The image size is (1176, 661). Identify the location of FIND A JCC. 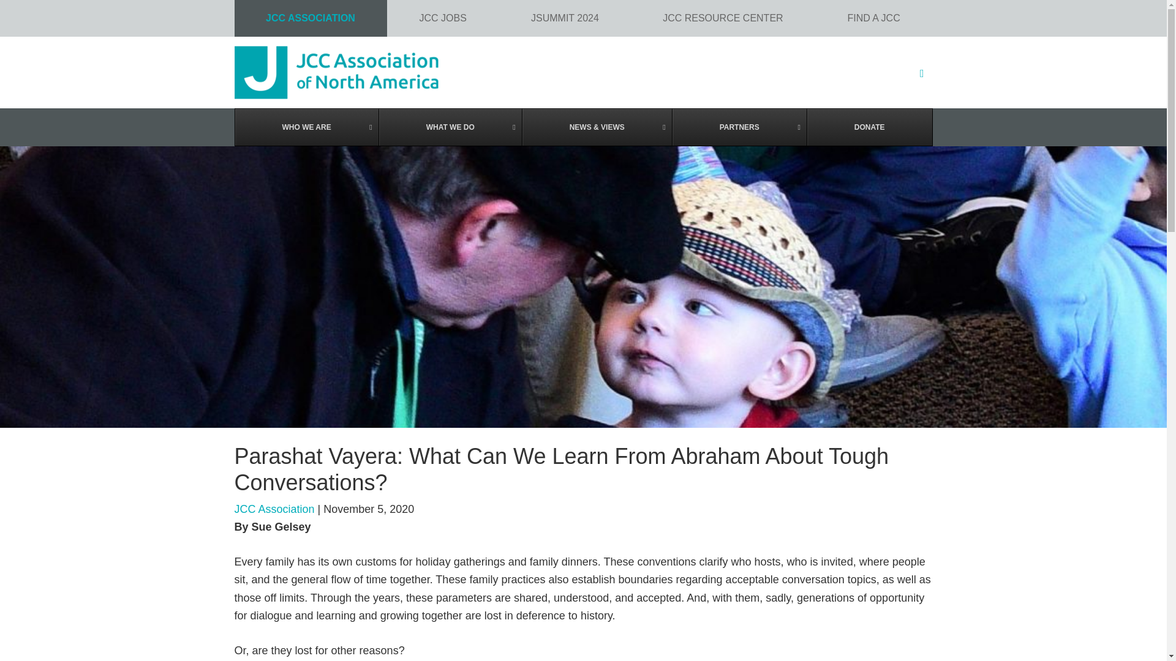
(873, 18).